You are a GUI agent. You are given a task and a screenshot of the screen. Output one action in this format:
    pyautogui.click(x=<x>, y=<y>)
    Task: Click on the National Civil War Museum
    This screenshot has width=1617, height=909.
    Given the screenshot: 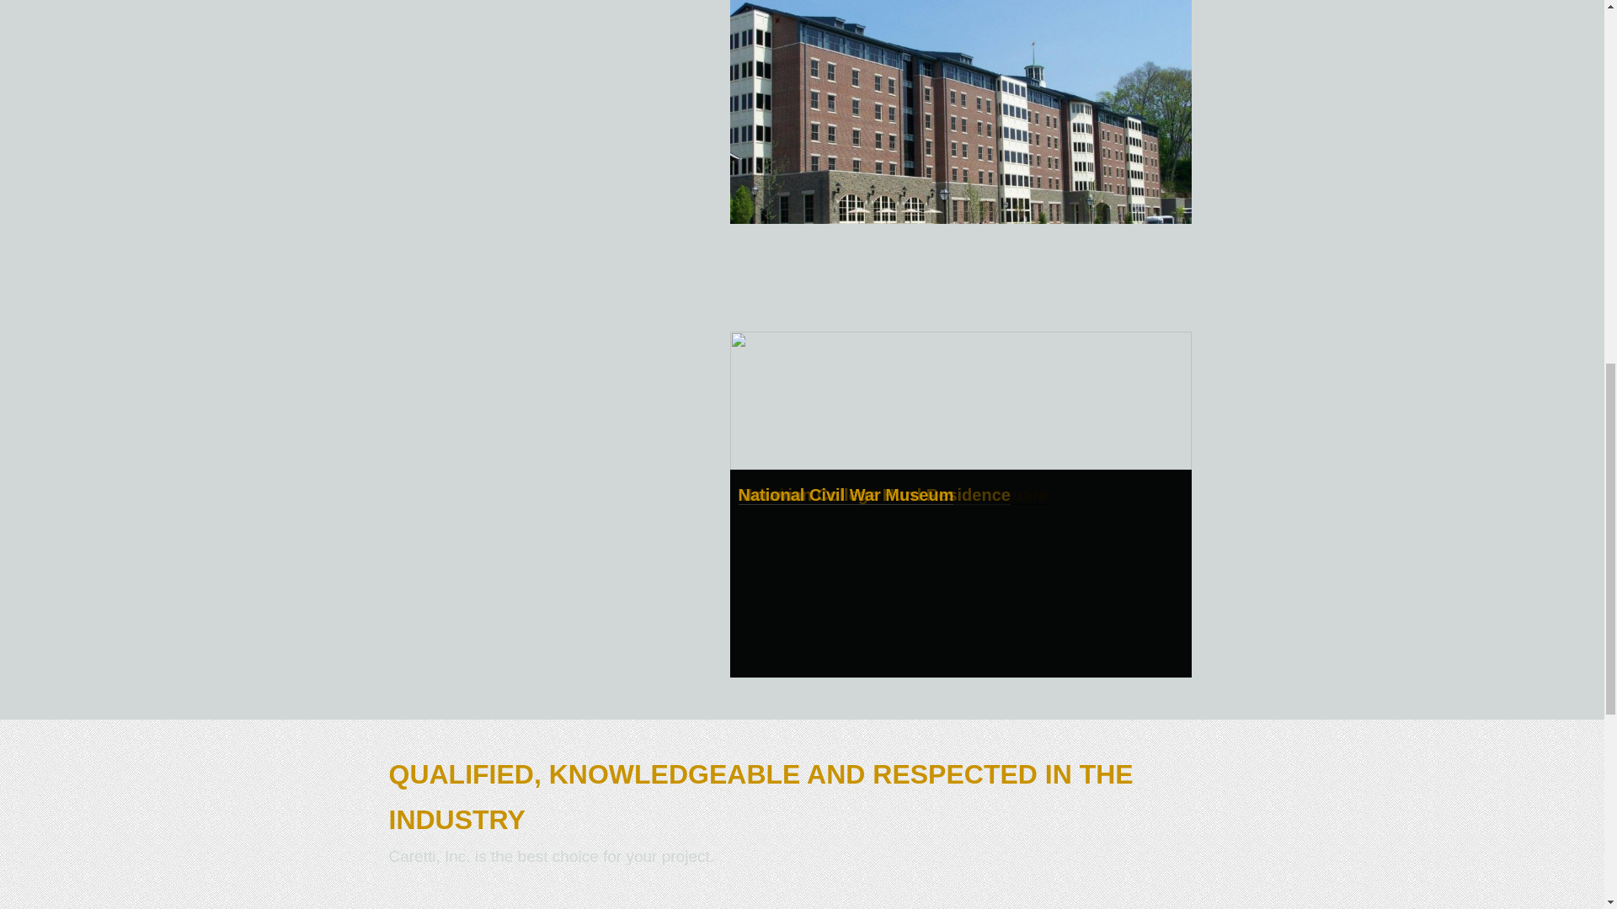 What is the action you would take?
    pyautogui.click(x=846, y=495)
    